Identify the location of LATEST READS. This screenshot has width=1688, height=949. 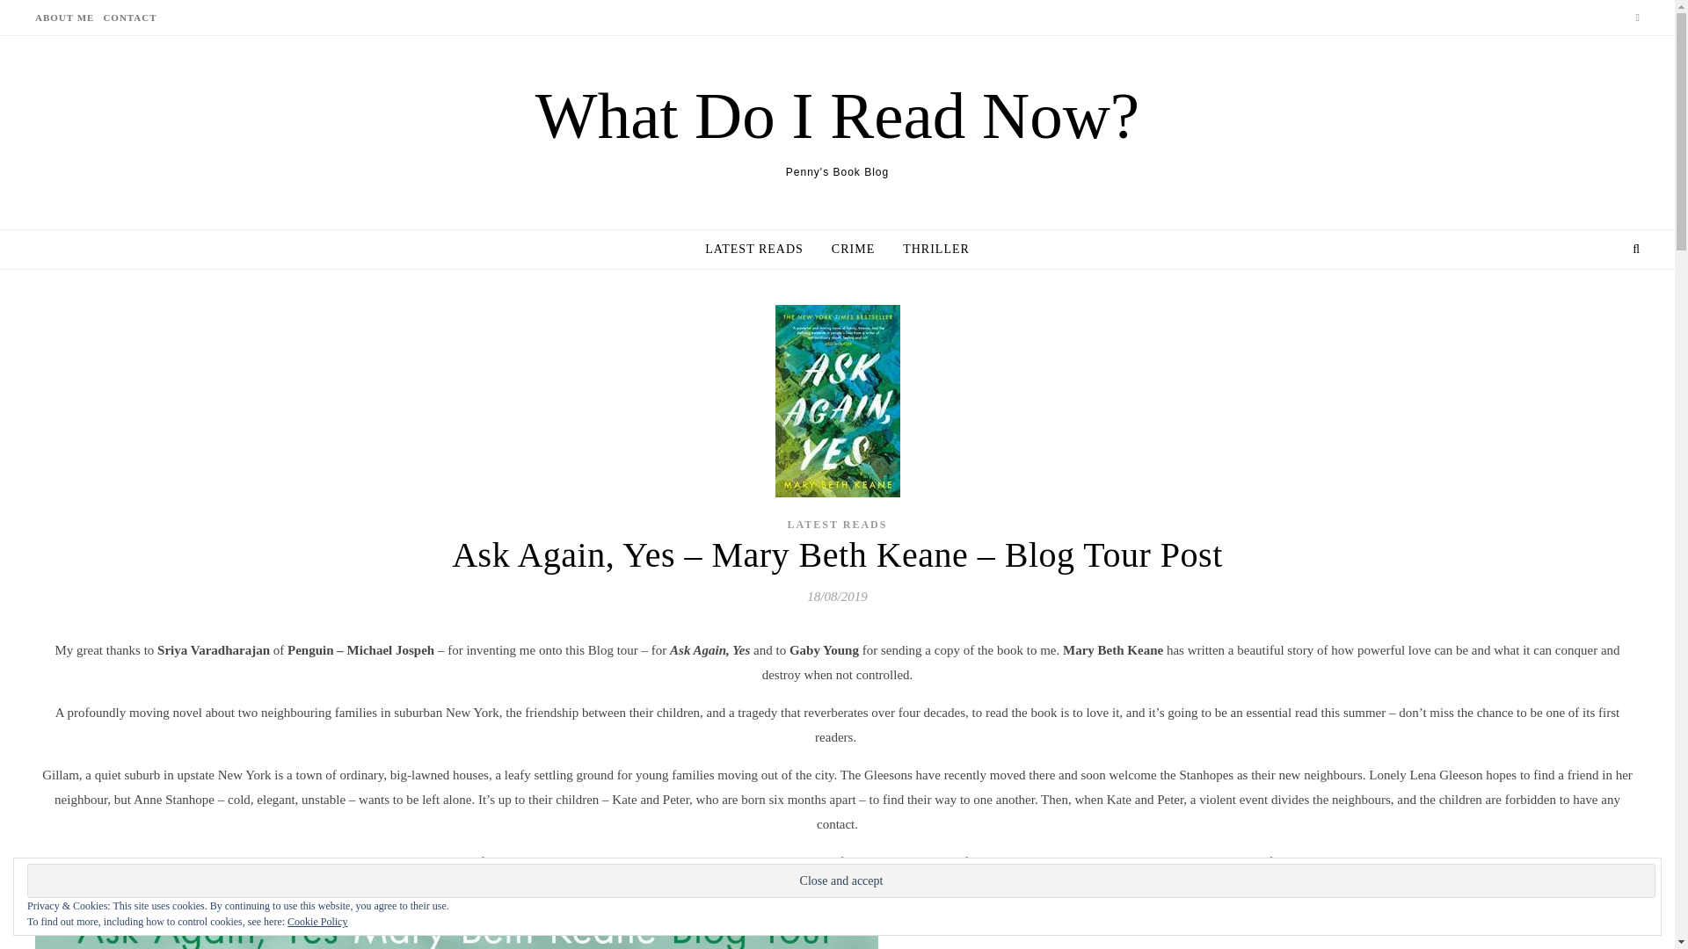
(837, 524).